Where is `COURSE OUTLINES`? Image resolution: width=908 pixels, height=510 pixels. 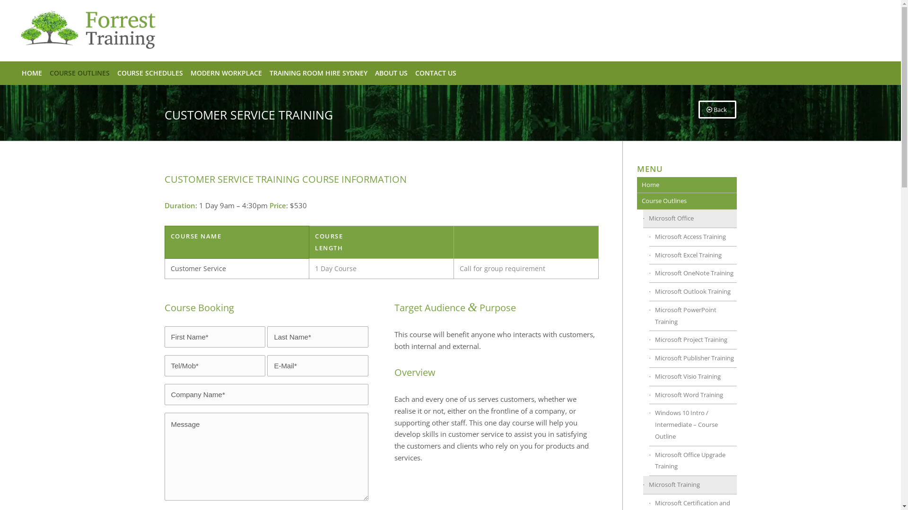
COURSE OUTLINES is located at coordinates (79, 73).